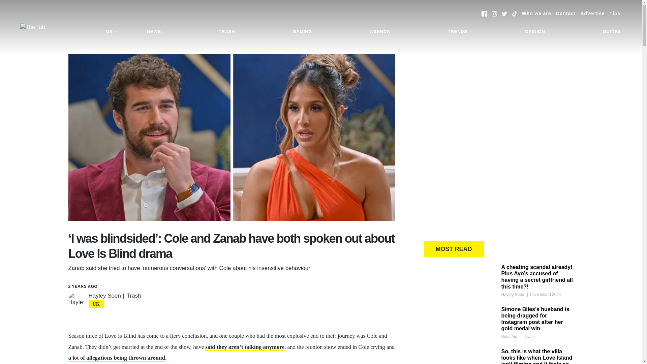  What do you see at coordinates (379, 32) in the screenshot?
I see `AGENDA` at bounding box center [379, 32].